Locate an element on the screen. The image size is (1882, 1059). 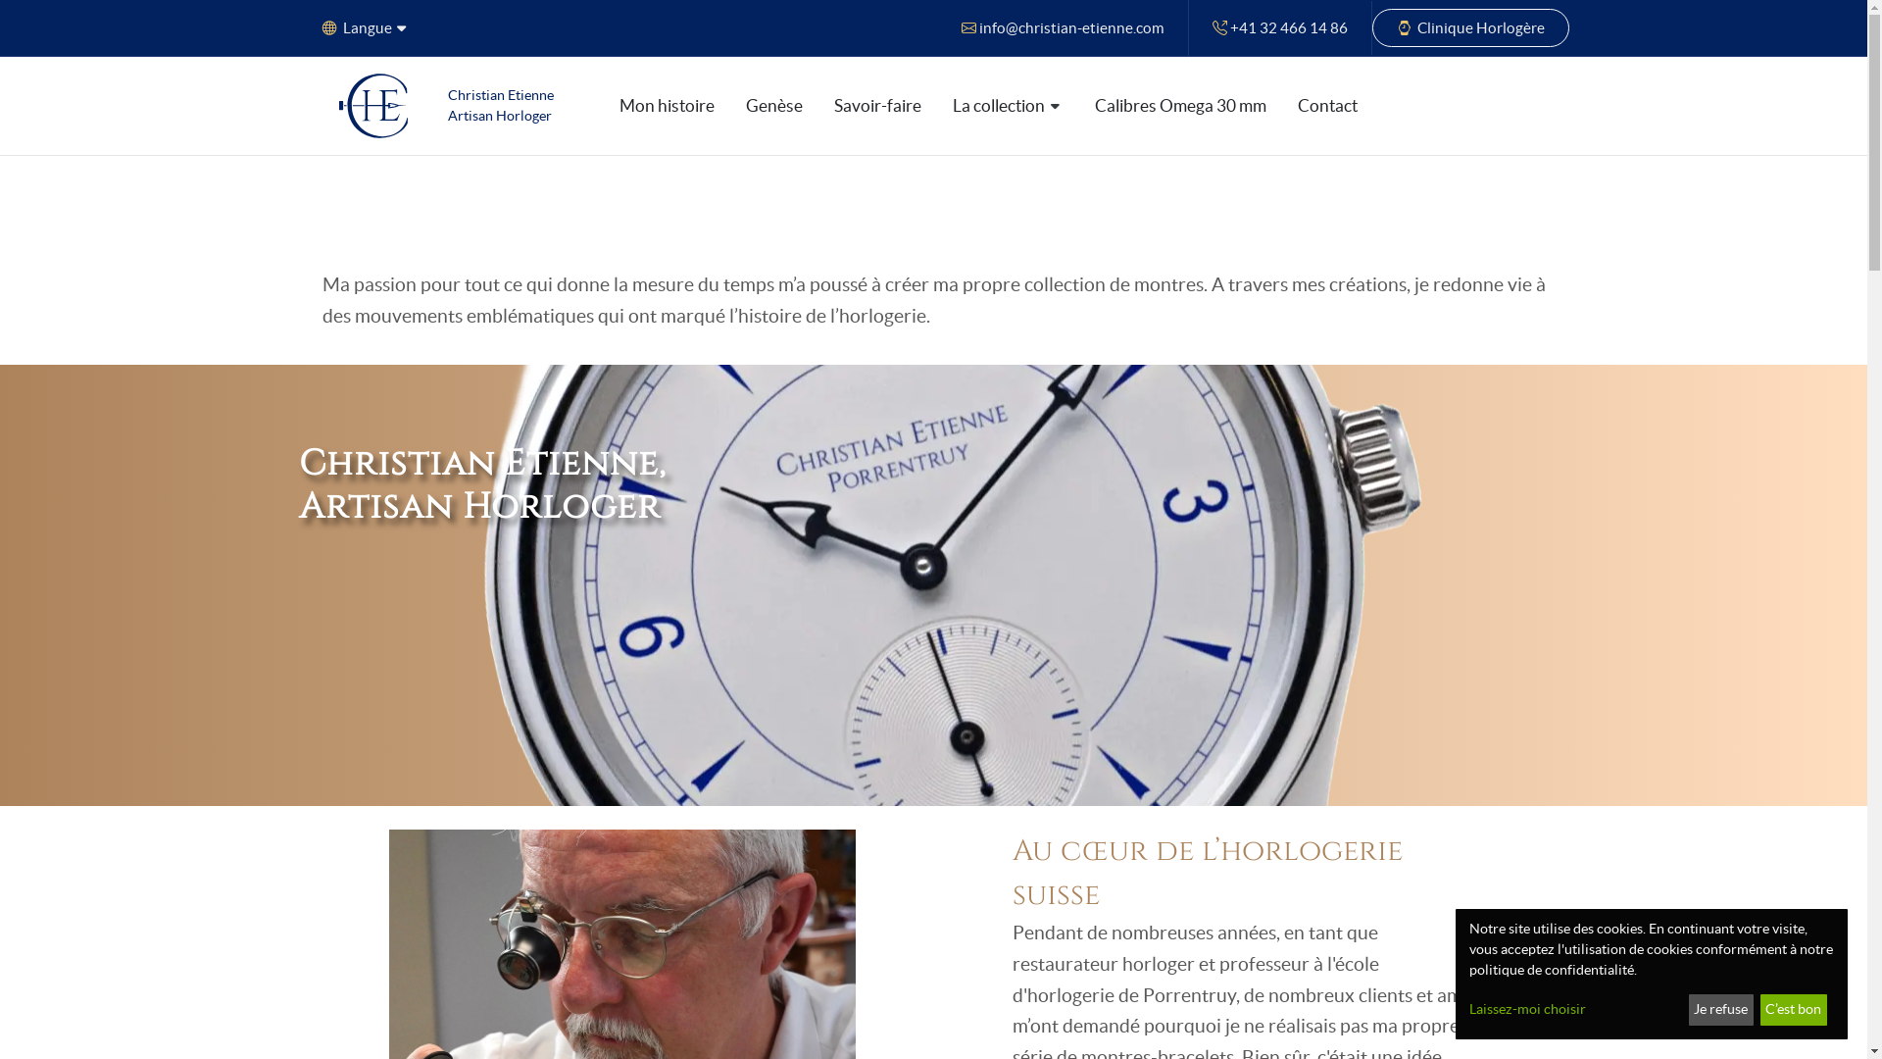
Laissez-moi choisir is located at coordinates (1576, 1010).